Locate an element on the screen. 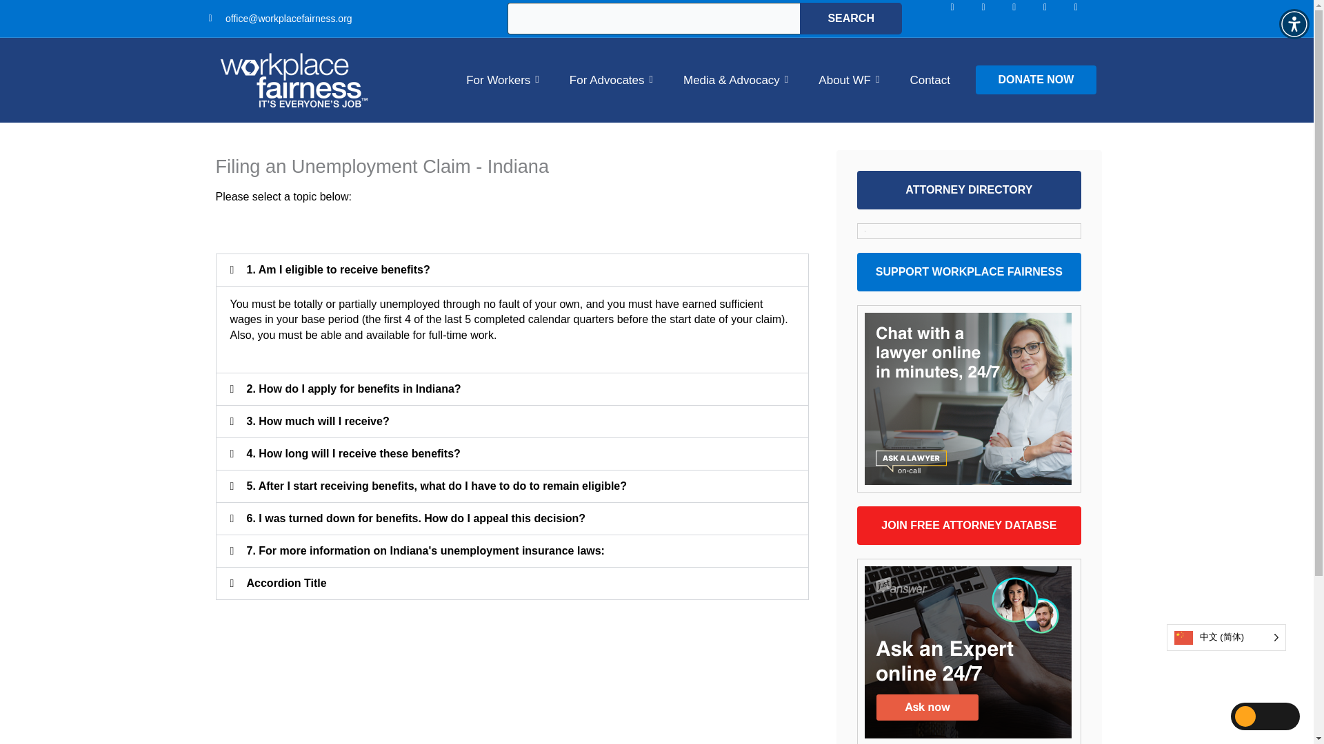 This screenshot has height=744, width=1324. Instagram is located at coordinates (993, 18).